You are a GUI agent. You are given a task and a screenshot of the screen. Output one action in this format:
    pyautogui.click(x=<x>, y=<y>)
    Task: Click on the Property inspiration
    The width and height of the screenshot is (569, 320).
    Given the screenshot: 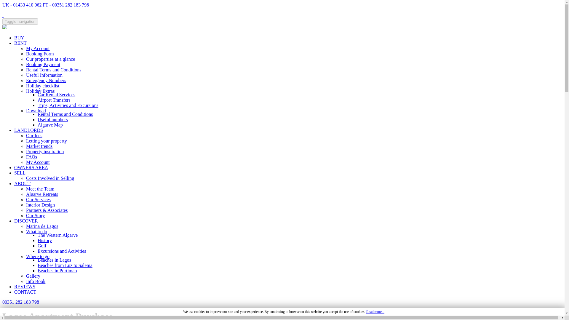 What is the action you would take?
    pyautogui.click(x=45, y=151)
    